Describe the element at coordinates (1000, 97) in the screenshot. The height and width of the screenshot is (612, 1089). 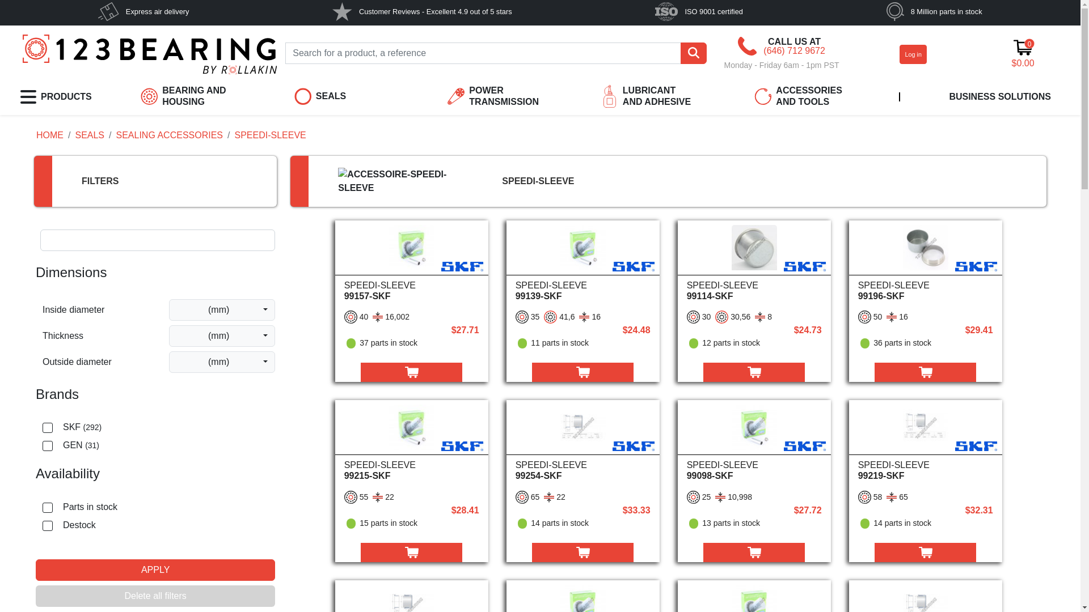
I see `BUSINESS SOLUTIONS` at that location.